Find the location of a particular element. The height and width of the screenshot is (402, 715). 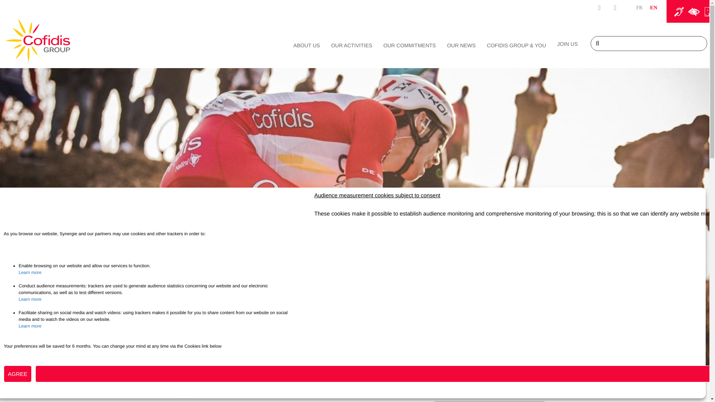

Learn more is located at coordinates (30, 299).